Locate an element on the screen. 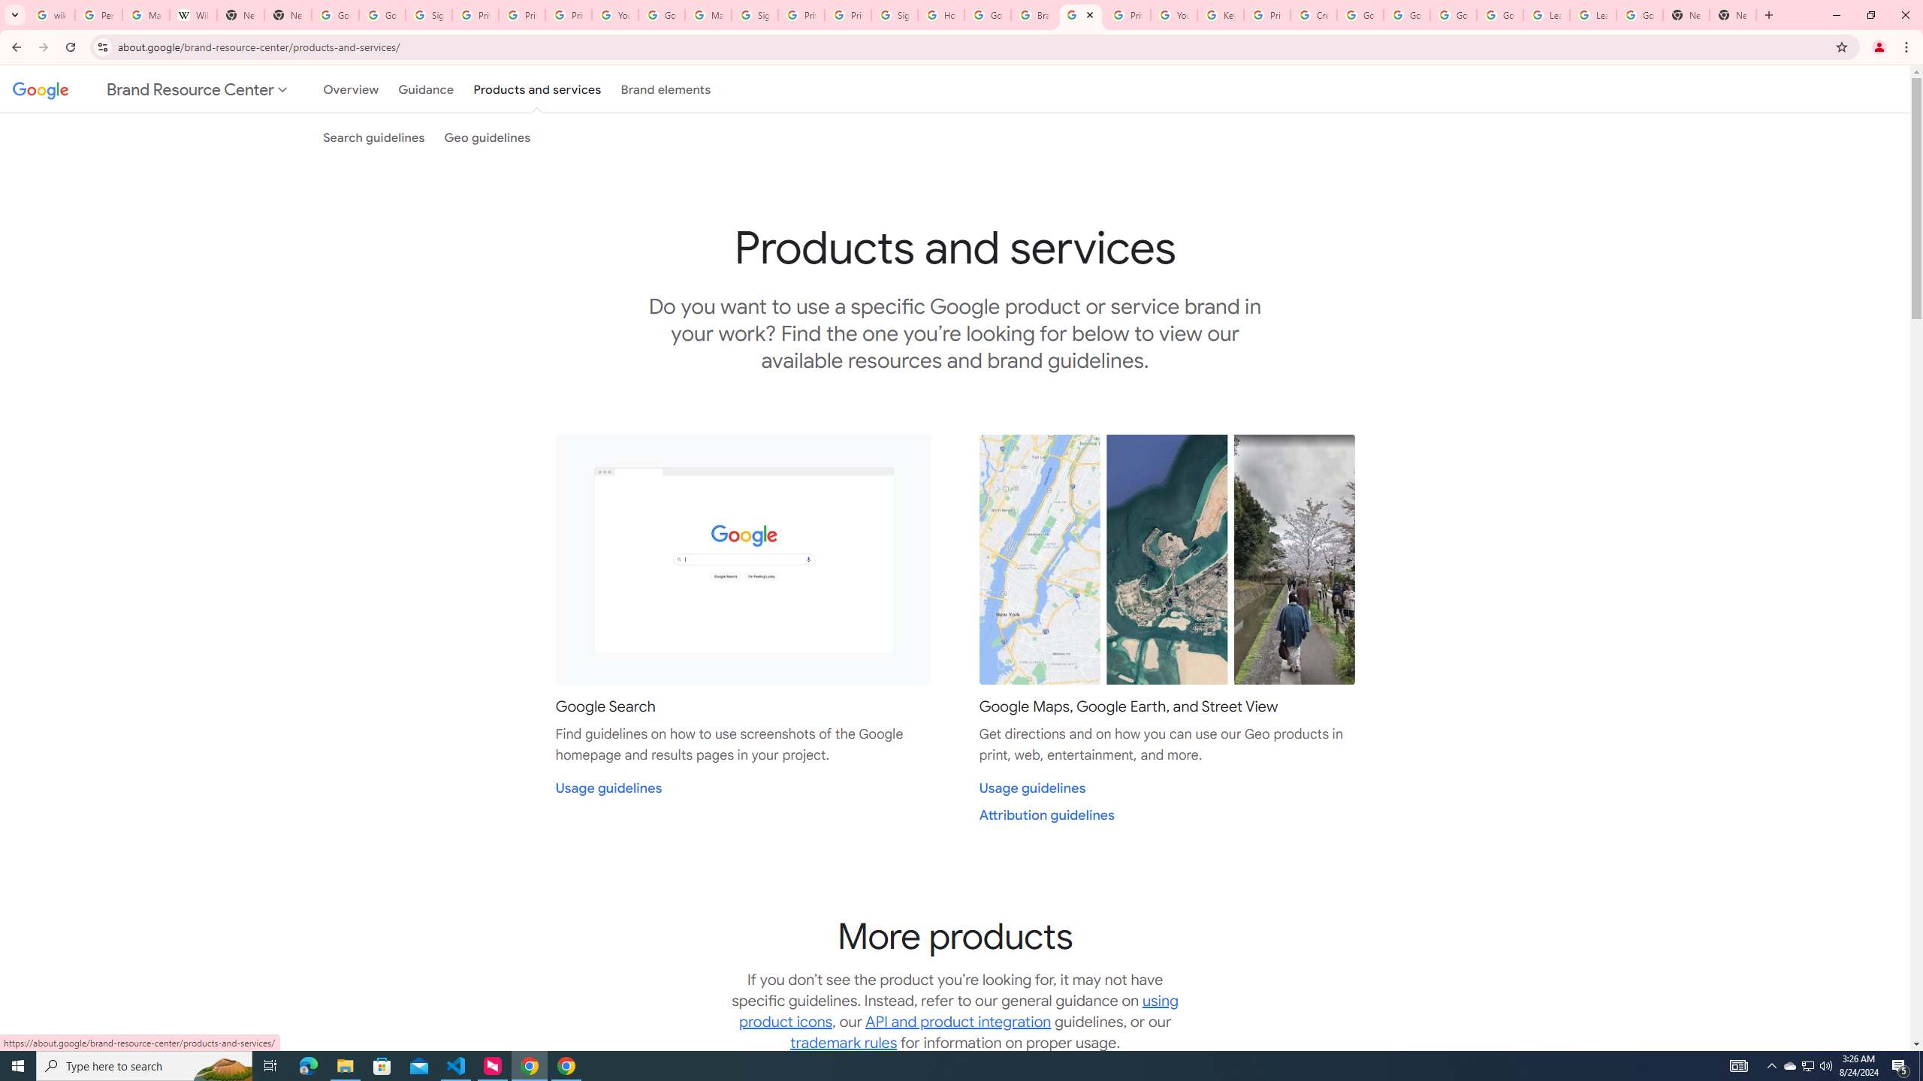 The width and height of the screenshot is (1923, 1081). Manage your Location History - Google Search Help is located at coordinates (146, 15).